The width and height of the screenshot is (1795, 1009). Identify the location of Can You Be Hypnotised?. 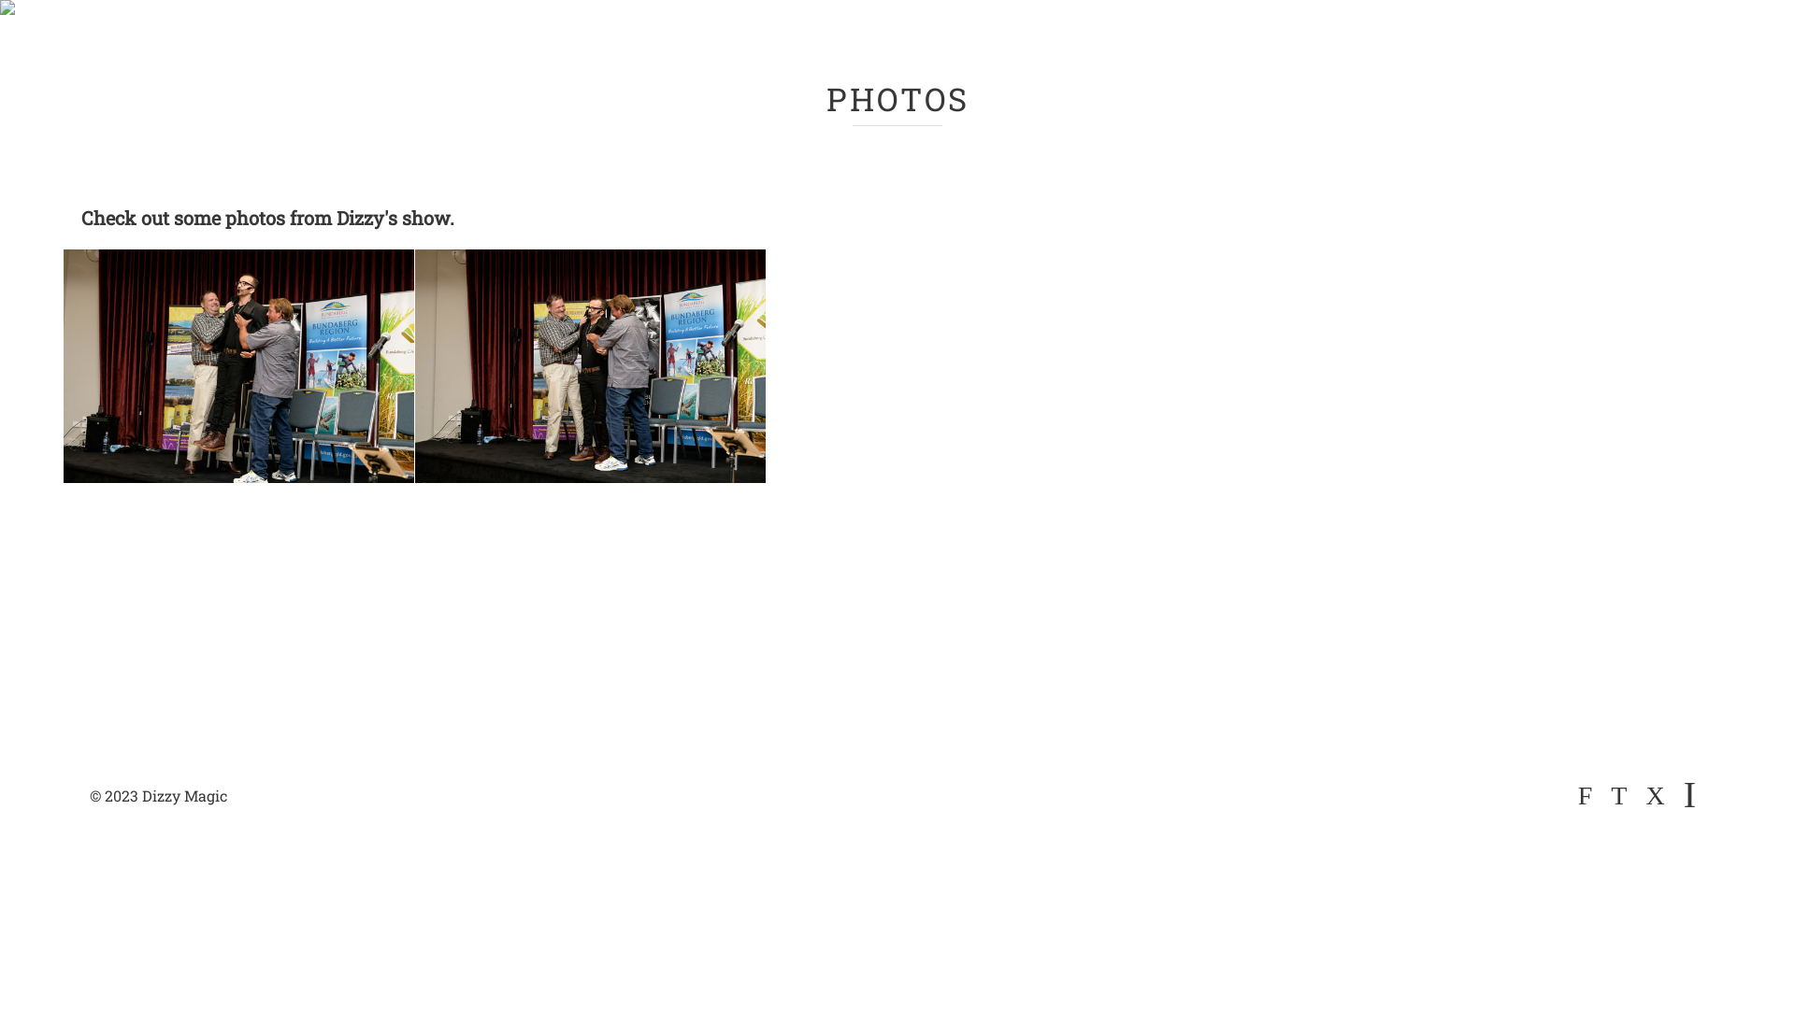
(1410, 131).